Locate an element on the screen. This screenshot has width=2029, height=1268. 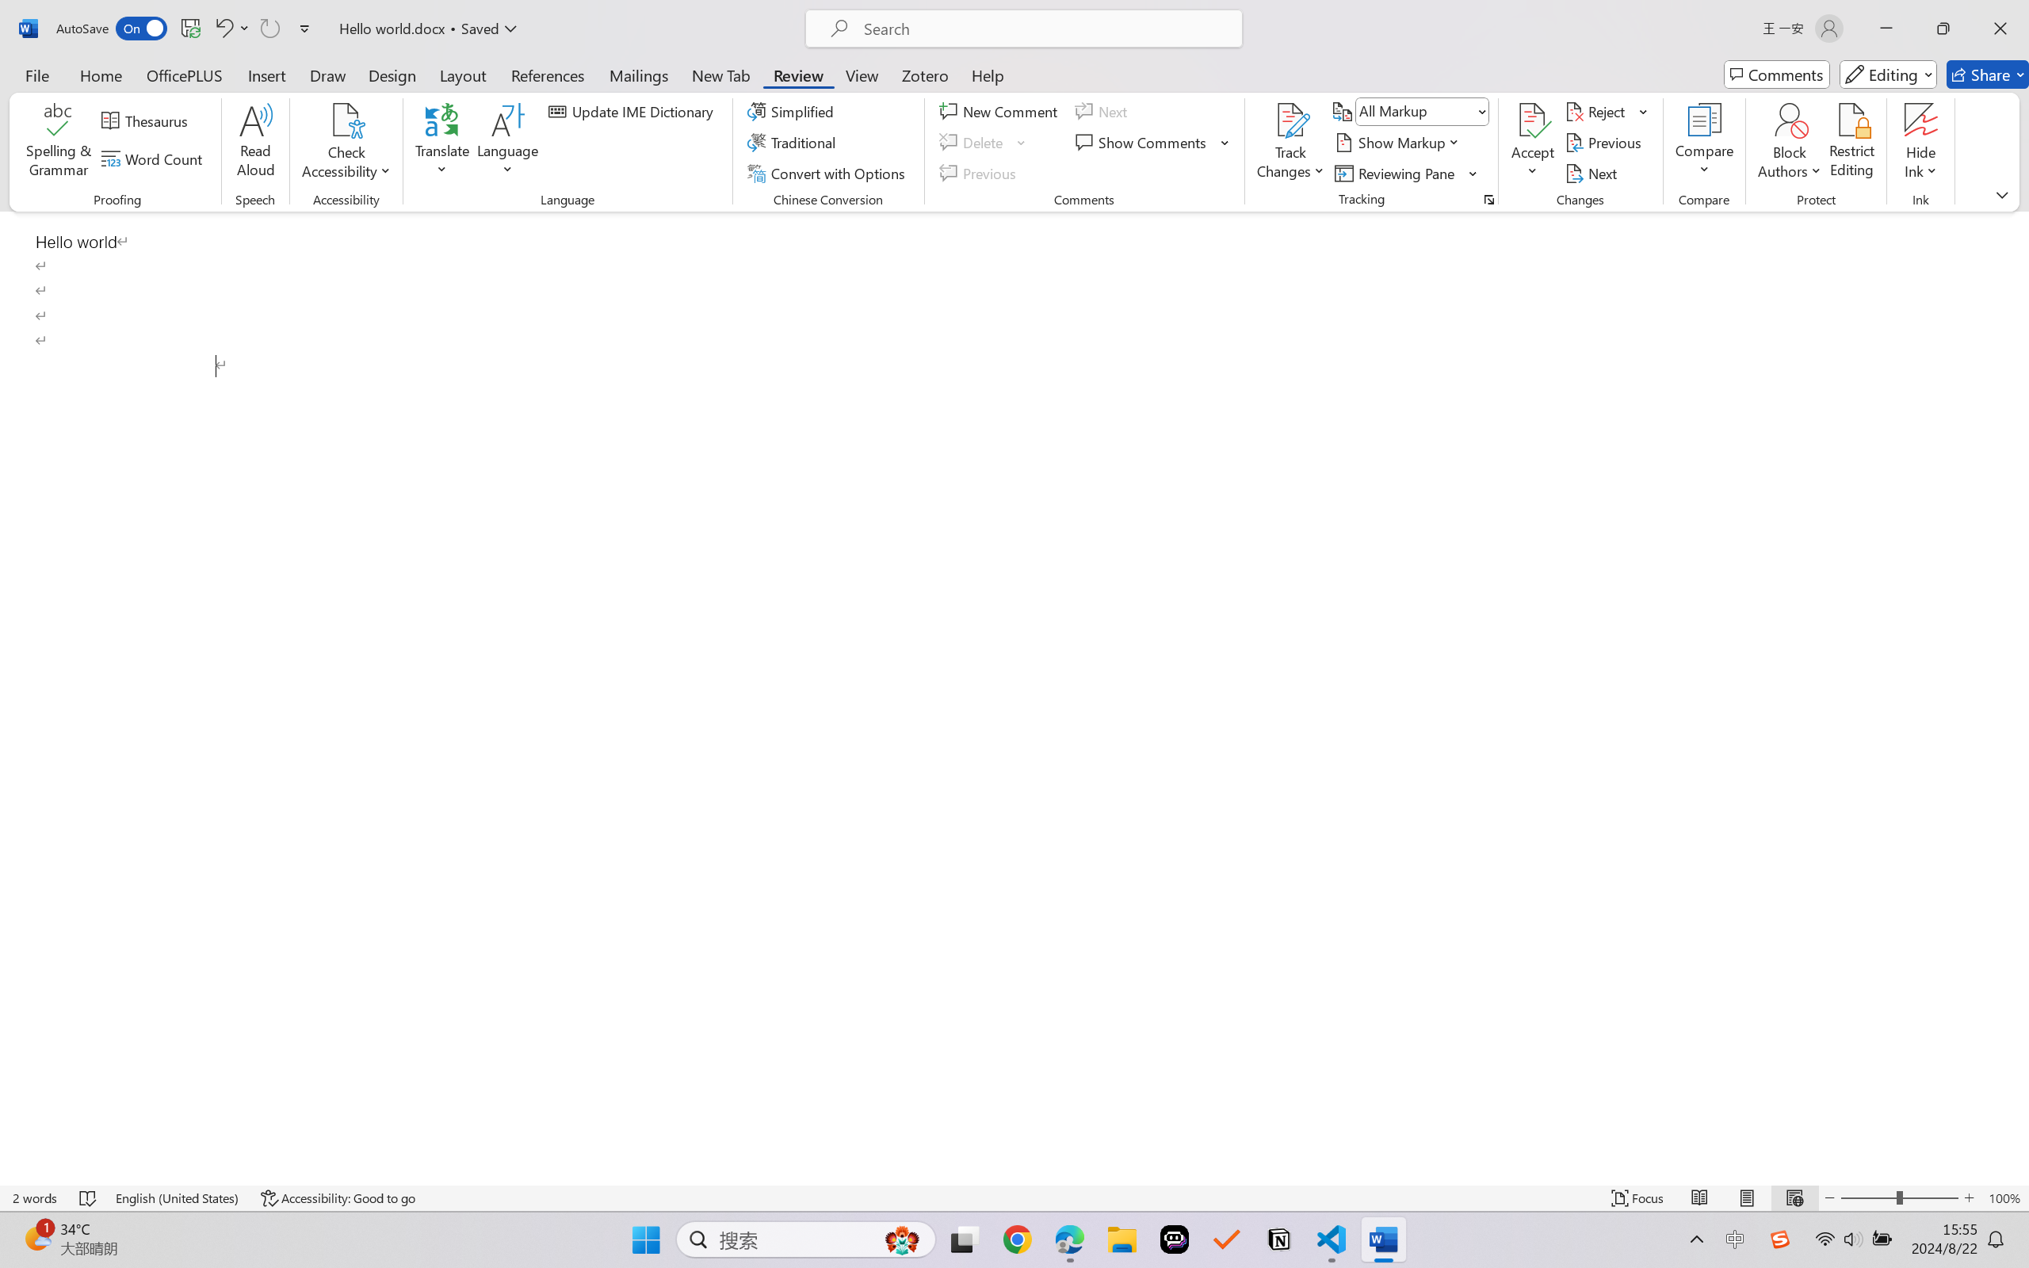
Home is located at coordinates (101, 74).